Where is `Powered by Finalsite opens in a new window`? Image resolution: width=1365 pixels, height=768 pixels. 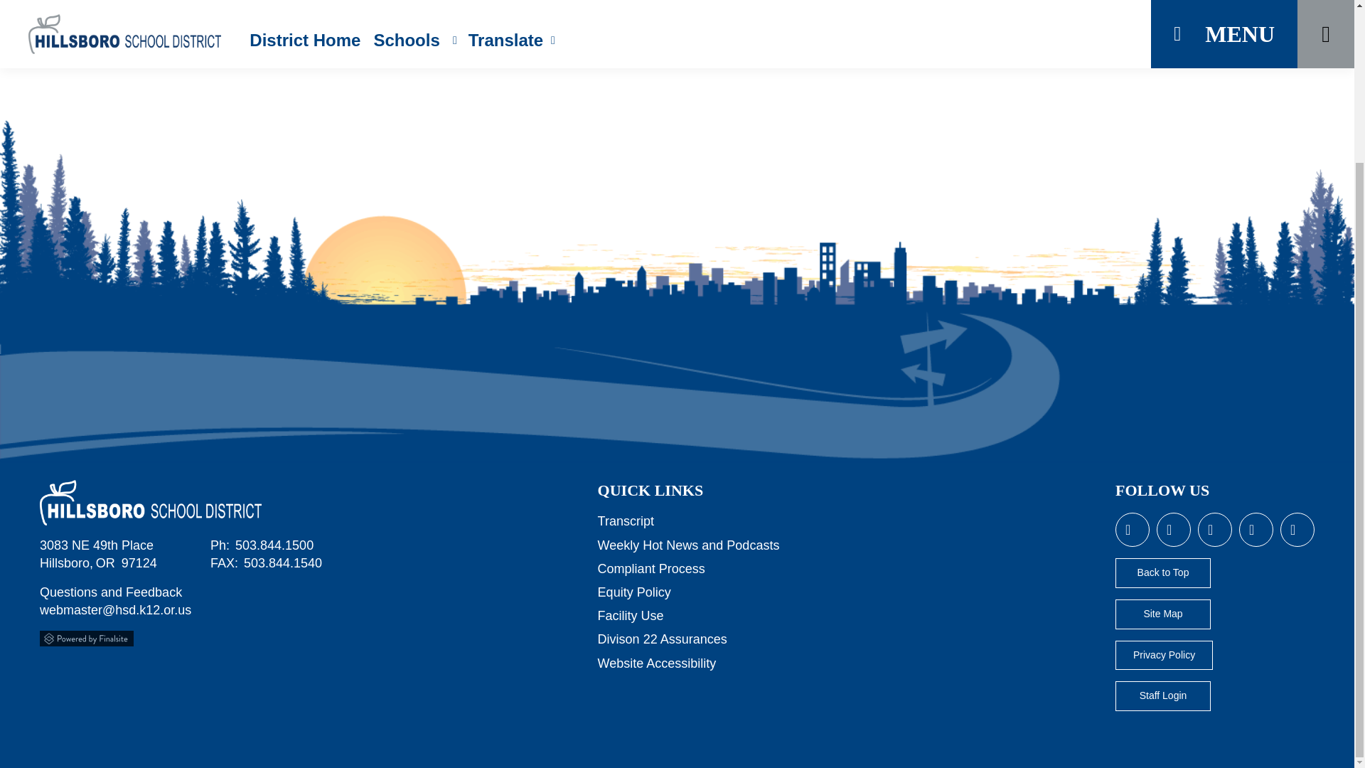
Powered by Finalsite opens in a new window is located at coordinates (87, 639).